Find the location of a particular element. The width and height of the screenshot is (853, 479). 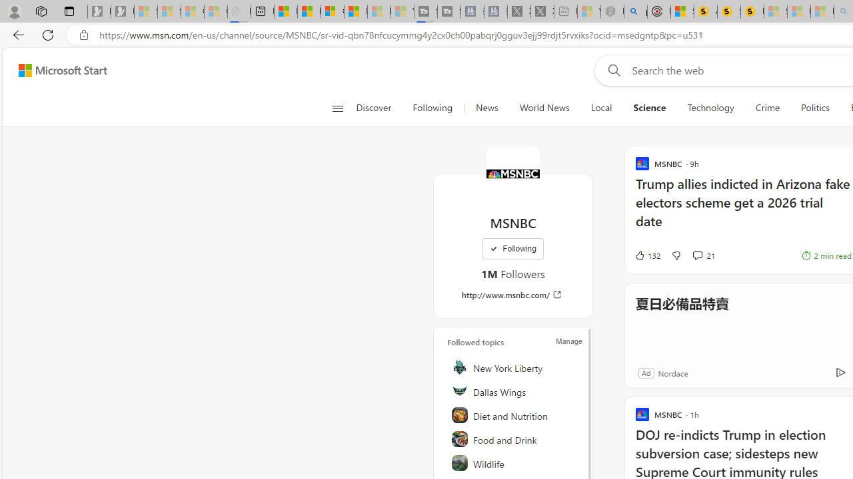

132 Like is located at coordinates (646, 255).